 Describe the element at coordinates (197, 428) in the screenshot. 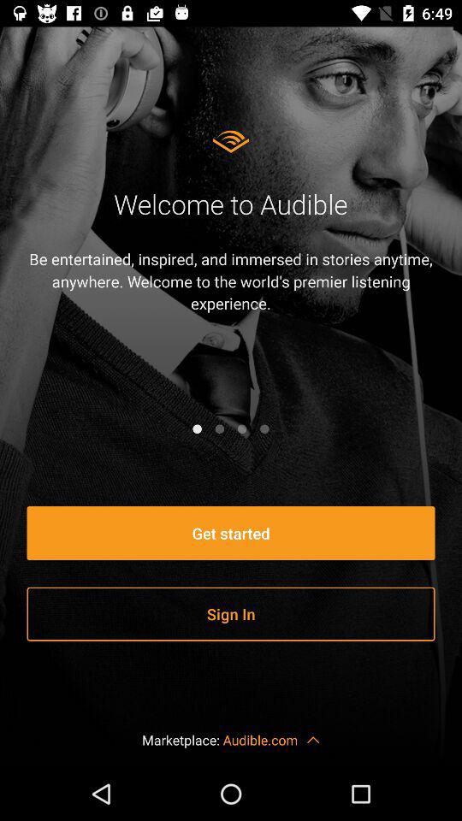

I see `click item below the be entertained inspired item` at that location.